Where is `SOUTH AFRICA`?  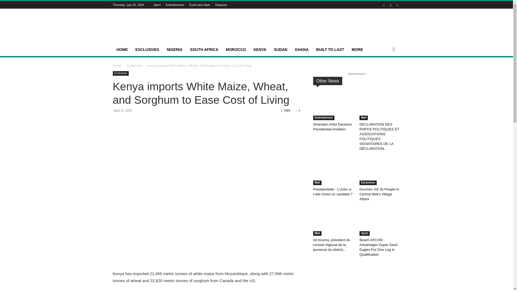
SOUTH AFRICA is located at coordinates (204, 50).